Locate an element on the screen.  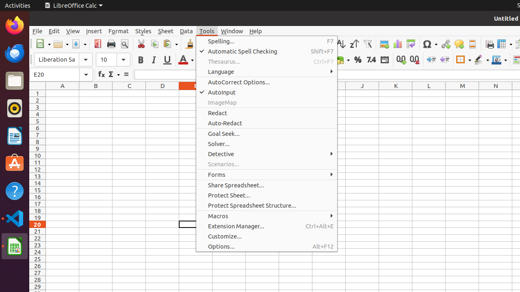
Border Color is located at coordinates (499, 60).